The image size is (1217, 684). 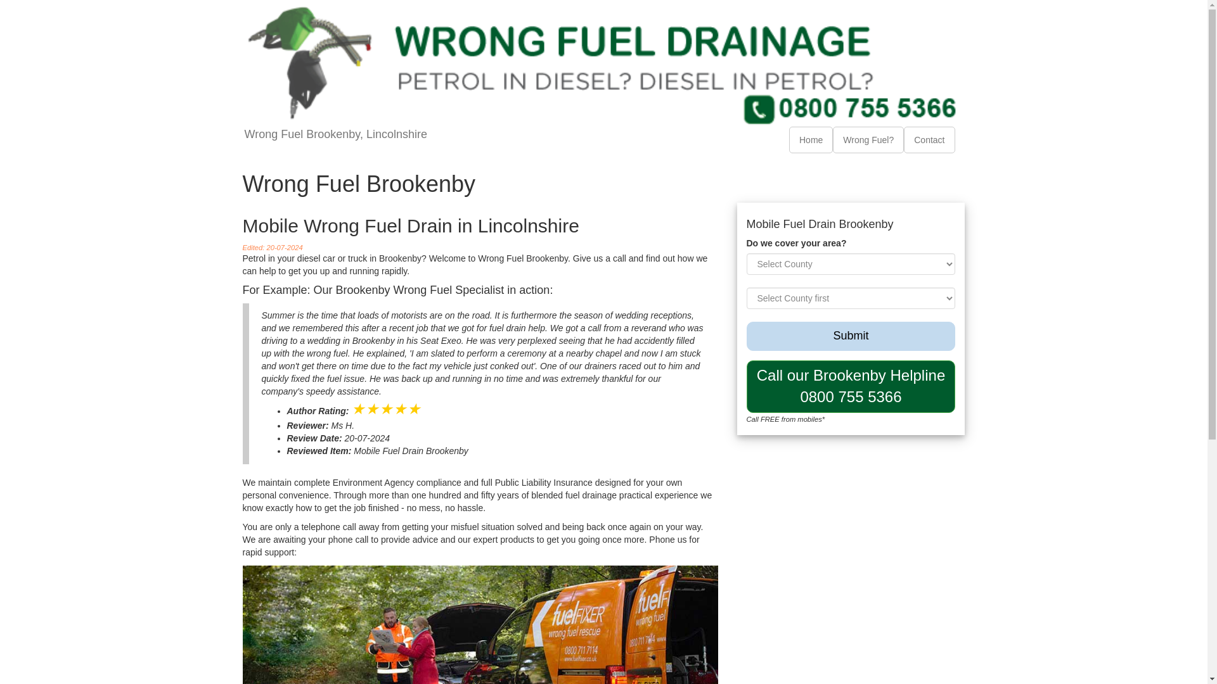 I want to click on Home, so click(x=868, y=139).